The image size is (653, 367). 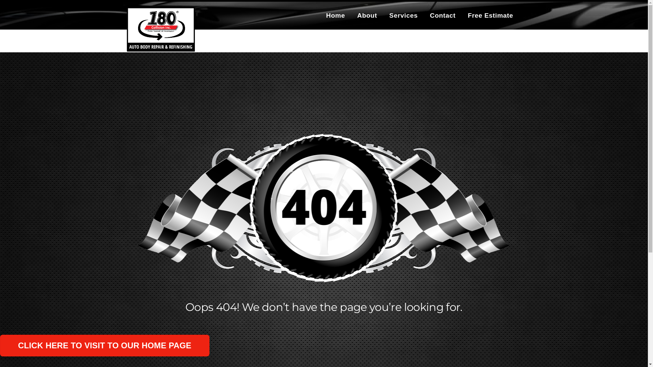 What do you see at coordinates (490, 16) in the screenshot?
I see `Free Estimate` at bounding box center [490, 16].